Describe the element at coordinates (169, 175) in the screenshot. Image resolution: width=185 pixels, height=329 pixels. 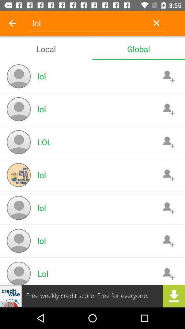
I see `advertisement lol person` at that location.